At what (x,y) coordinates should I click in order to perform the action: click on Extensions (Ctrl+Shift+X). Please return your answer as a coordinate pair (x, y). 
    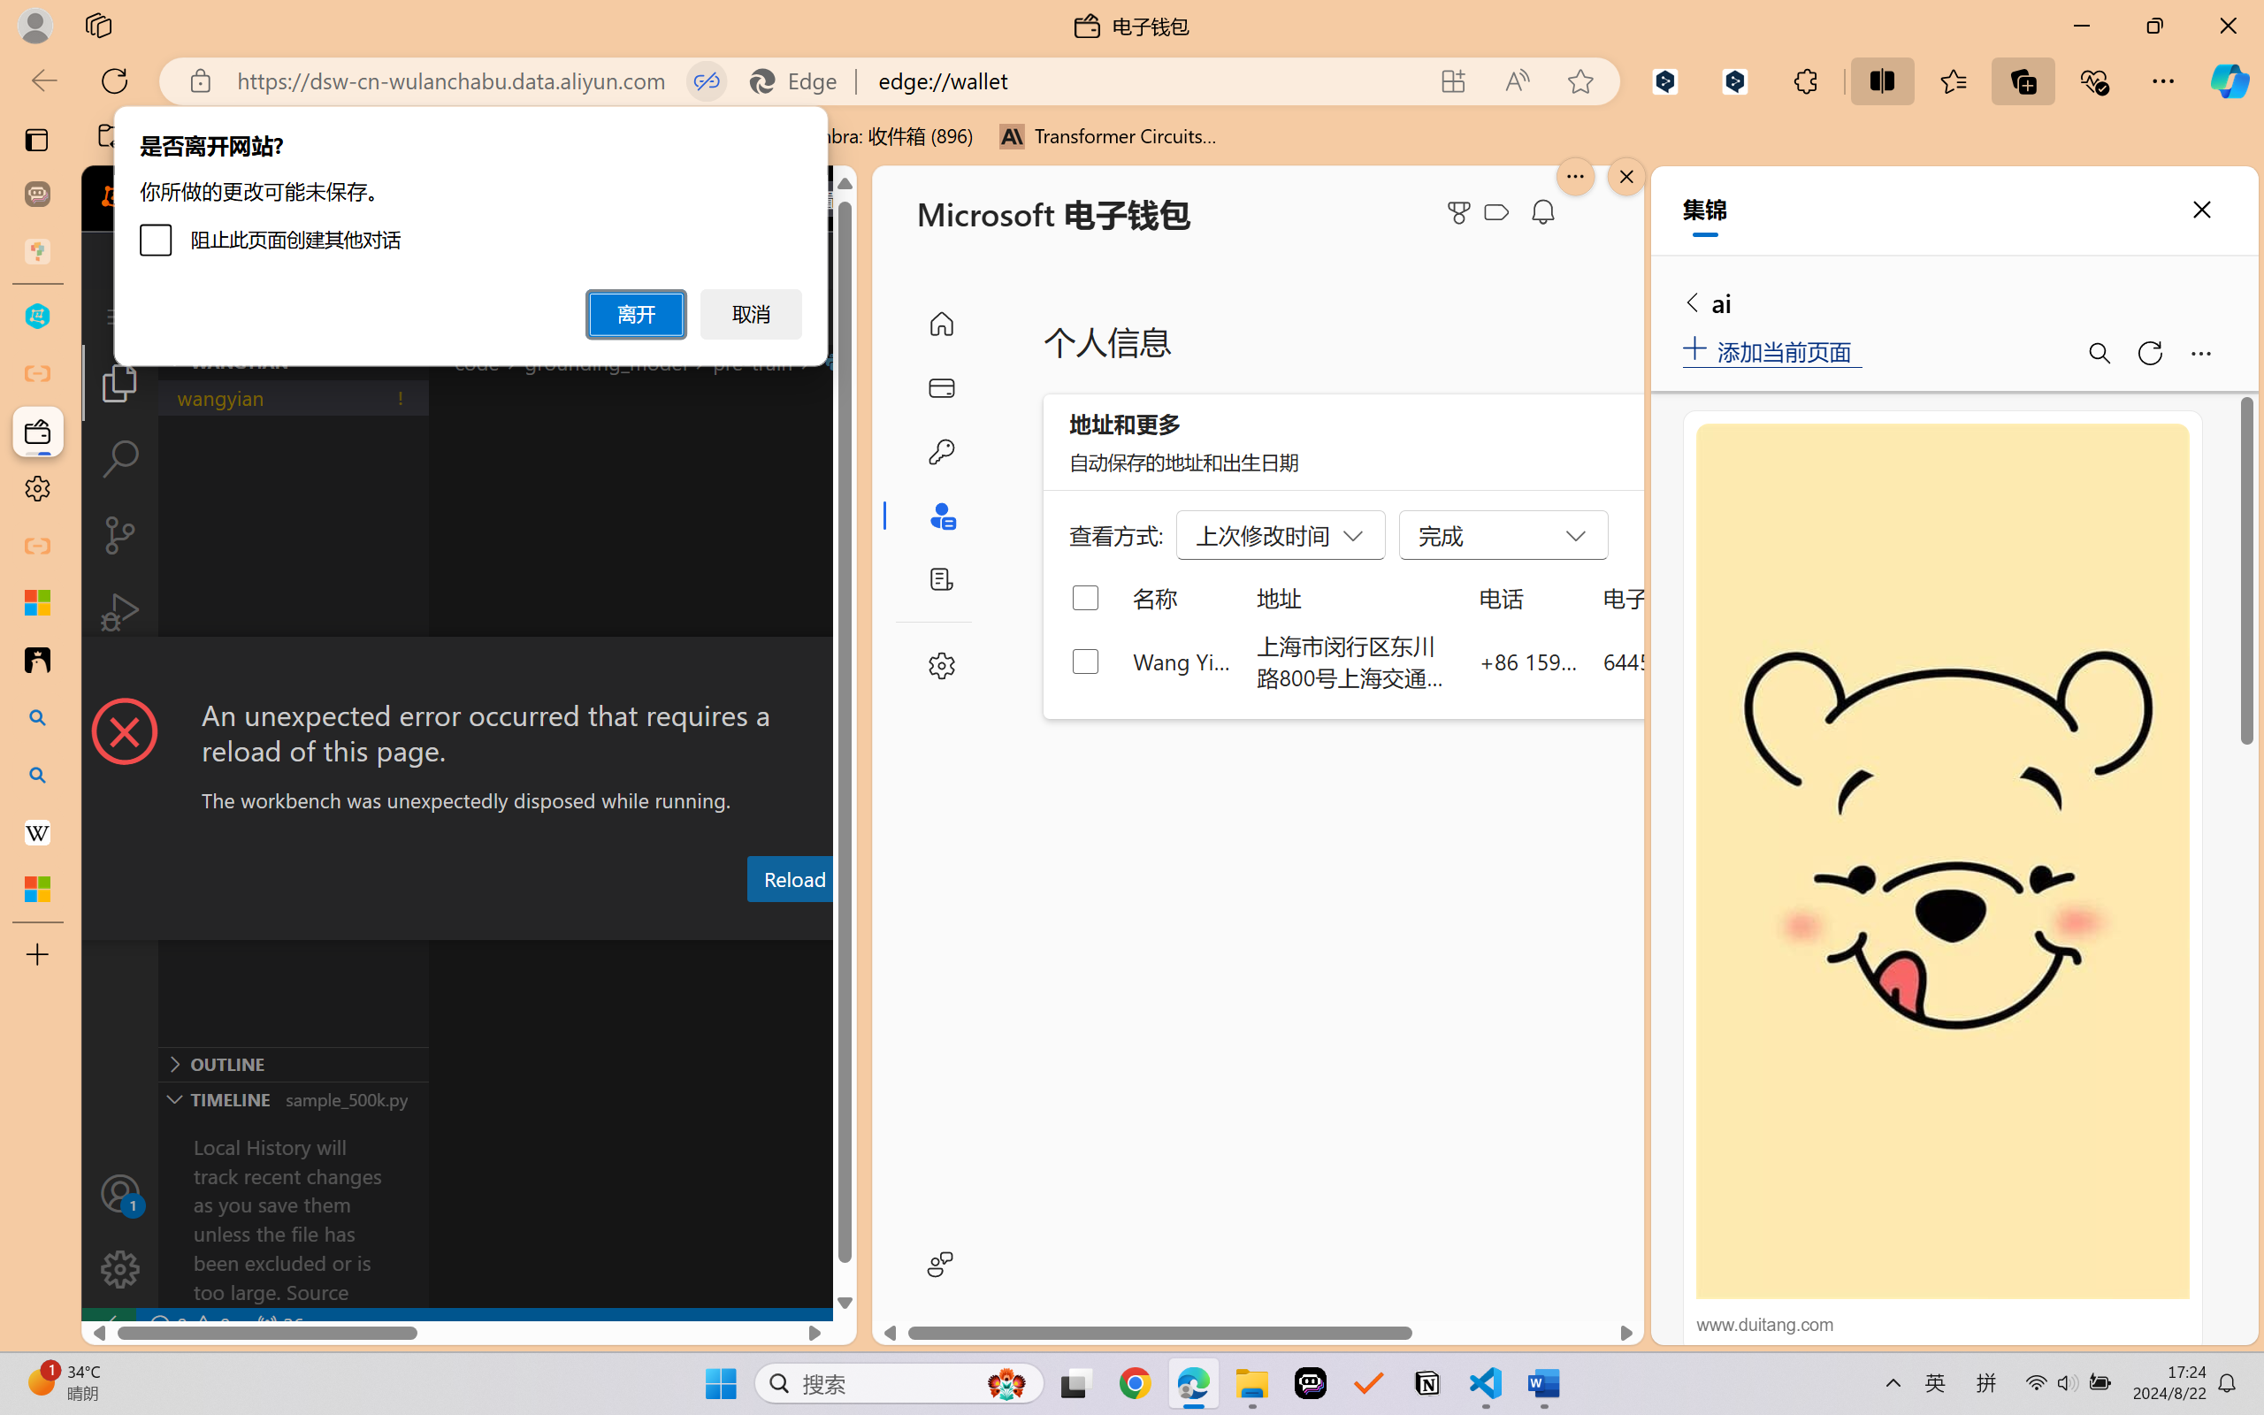
    Looking at the image, I should click on (120, 688).